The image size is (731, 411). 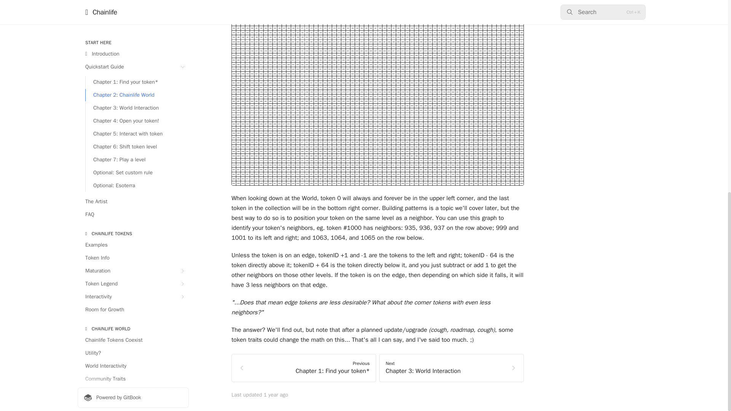 What do you see at coordinates (133, 78) in the screenshot?
I see `ENTIRE SECTION IS WIP` at bounding box center [133, 78].